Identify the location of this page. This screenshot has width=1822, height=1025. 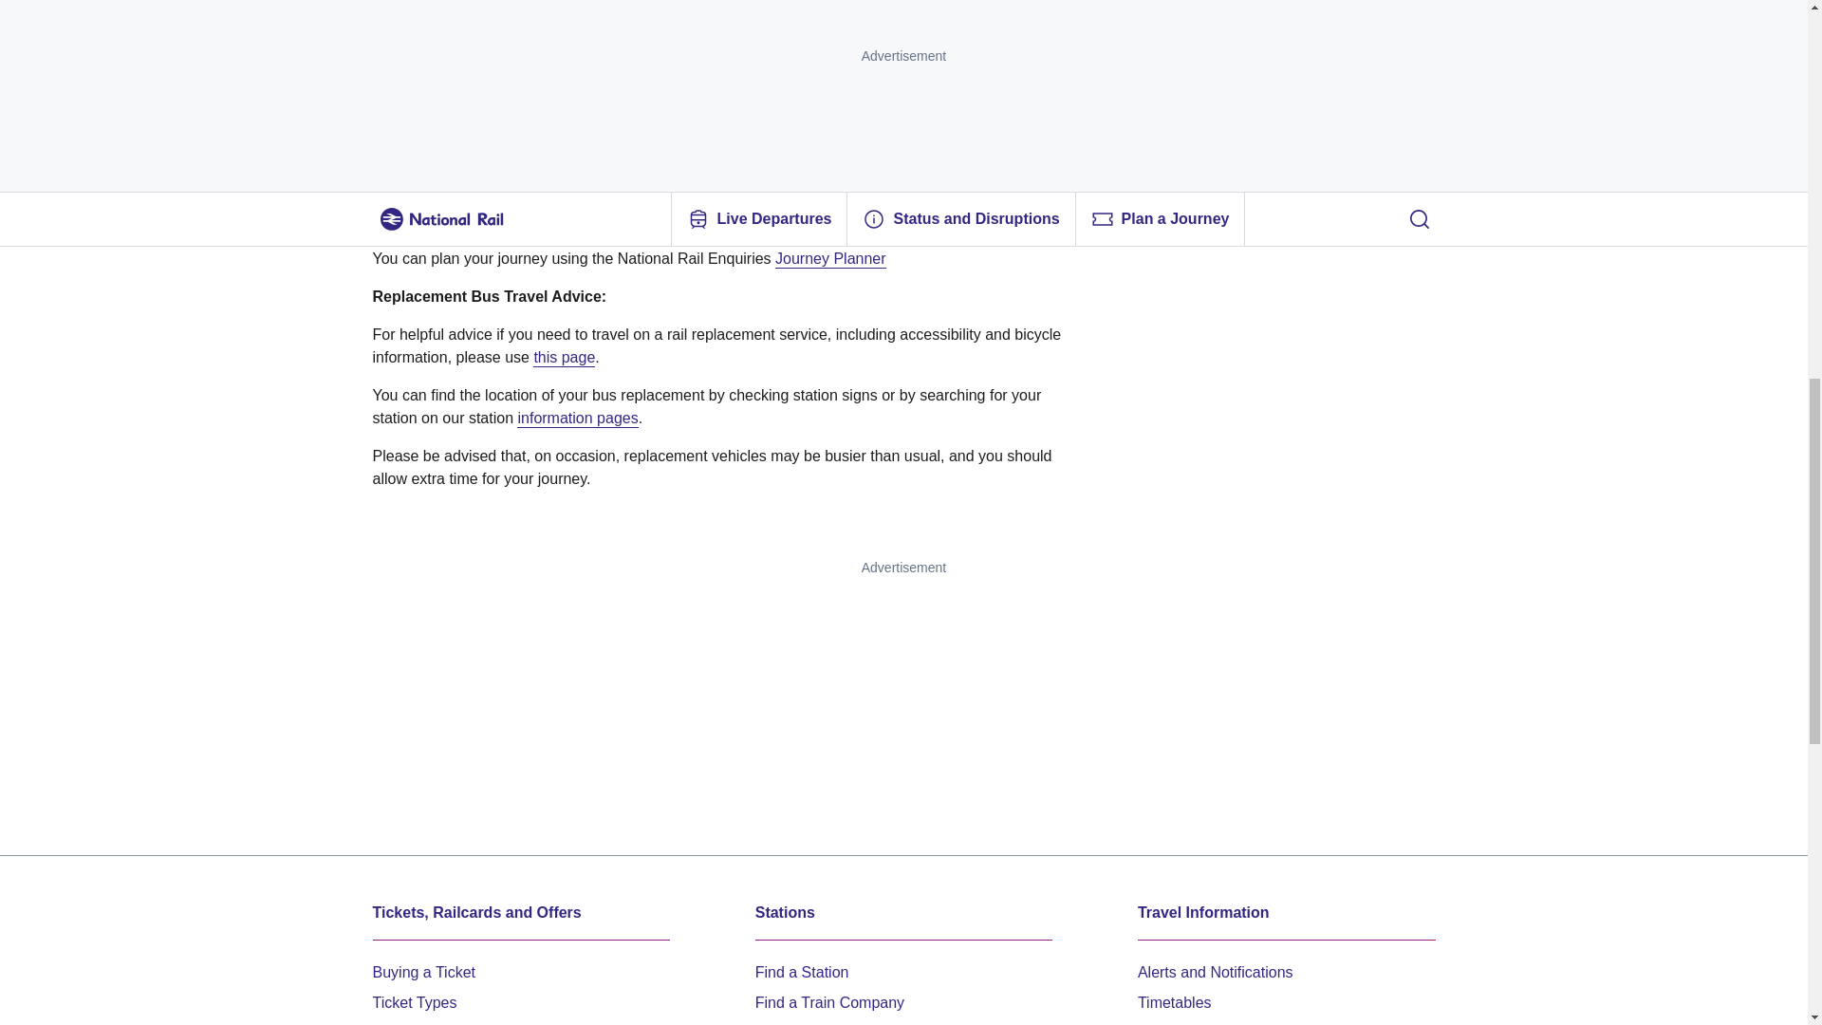
(564, 355).